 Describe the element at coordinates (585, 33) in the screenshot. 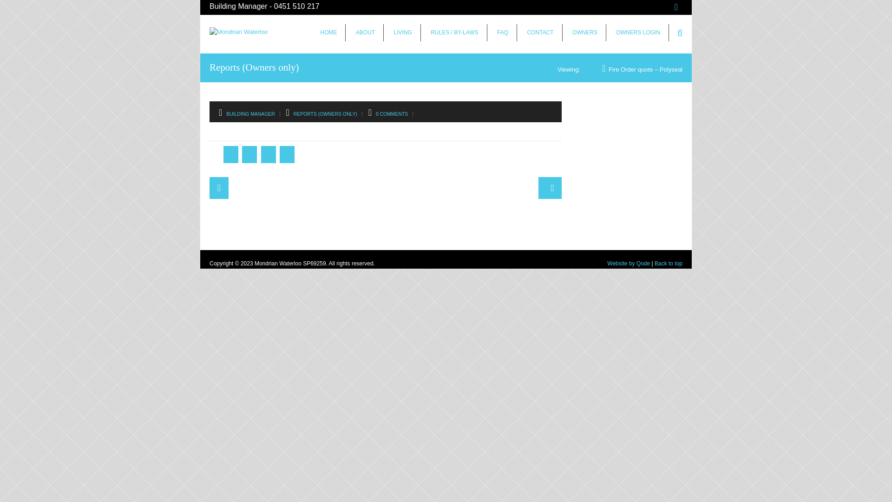

I see `OWNERS` at that location.